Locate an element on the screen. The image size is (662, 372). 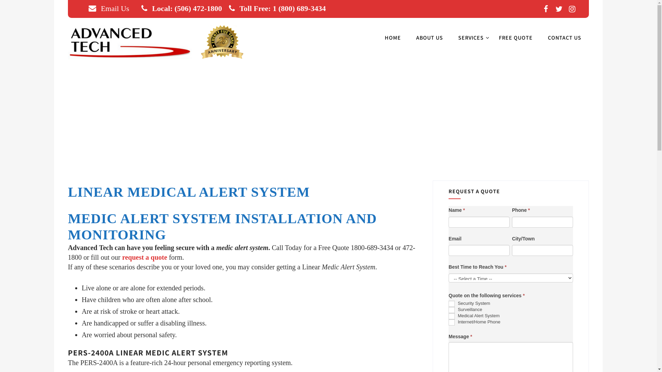
Email Us is located at coordinates (109, 8).